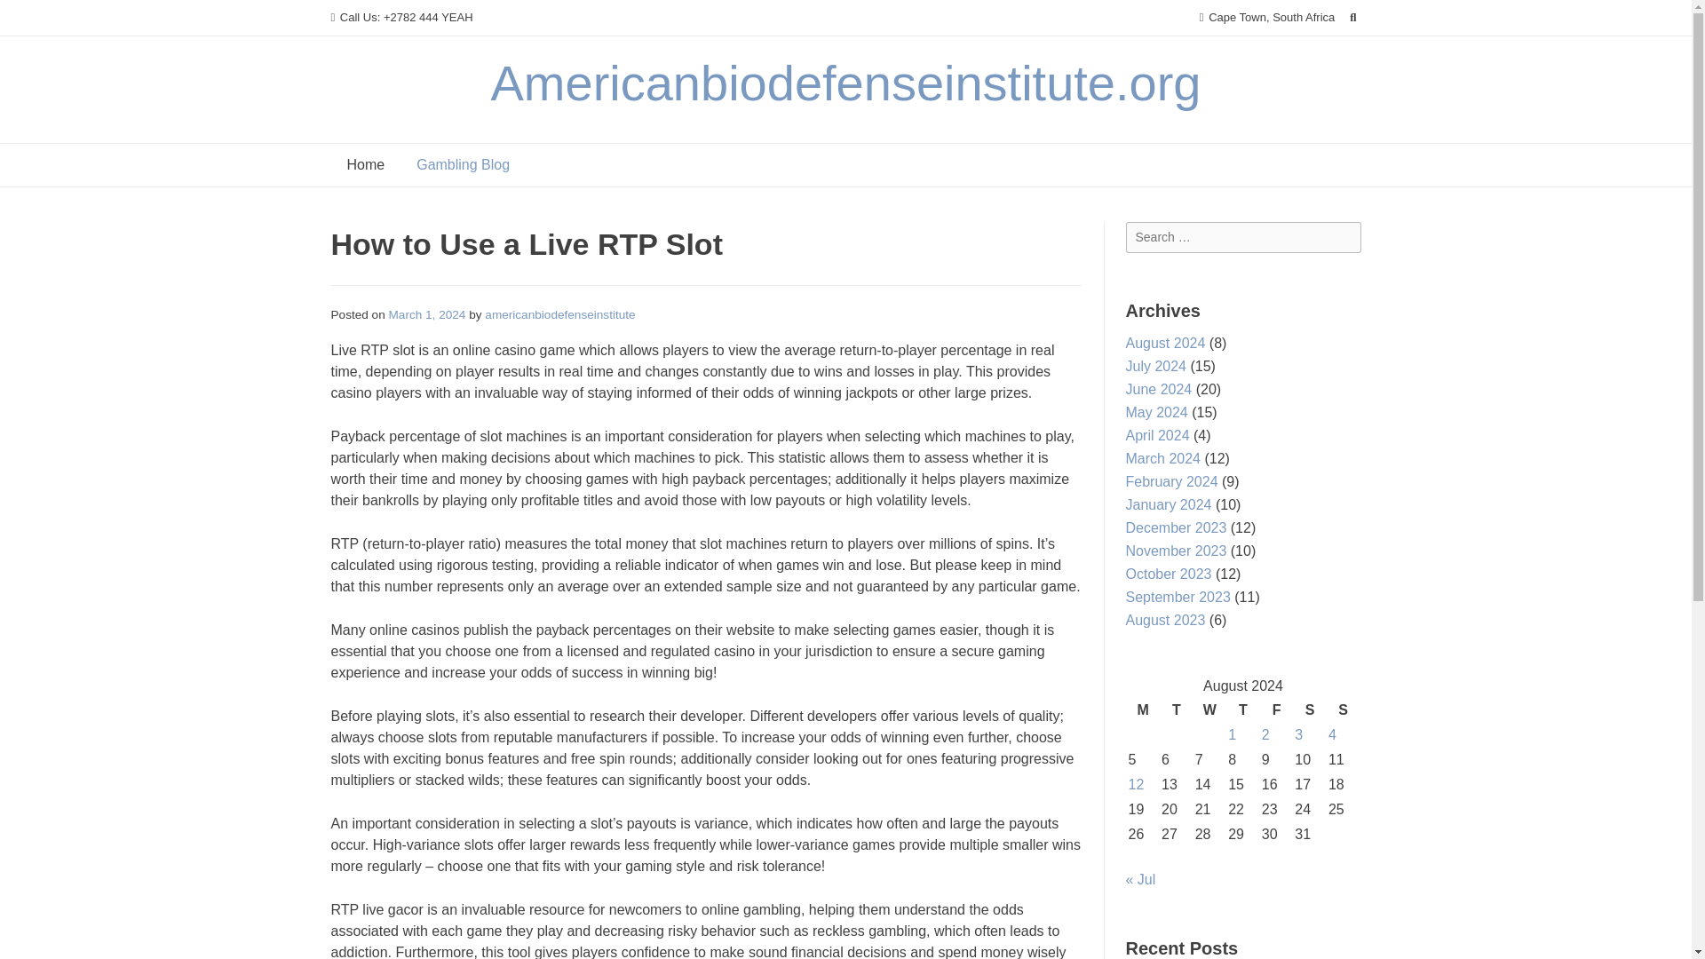  Describe the element at coordinates (32, 16) in the screenshot. I see `Search` at that location.